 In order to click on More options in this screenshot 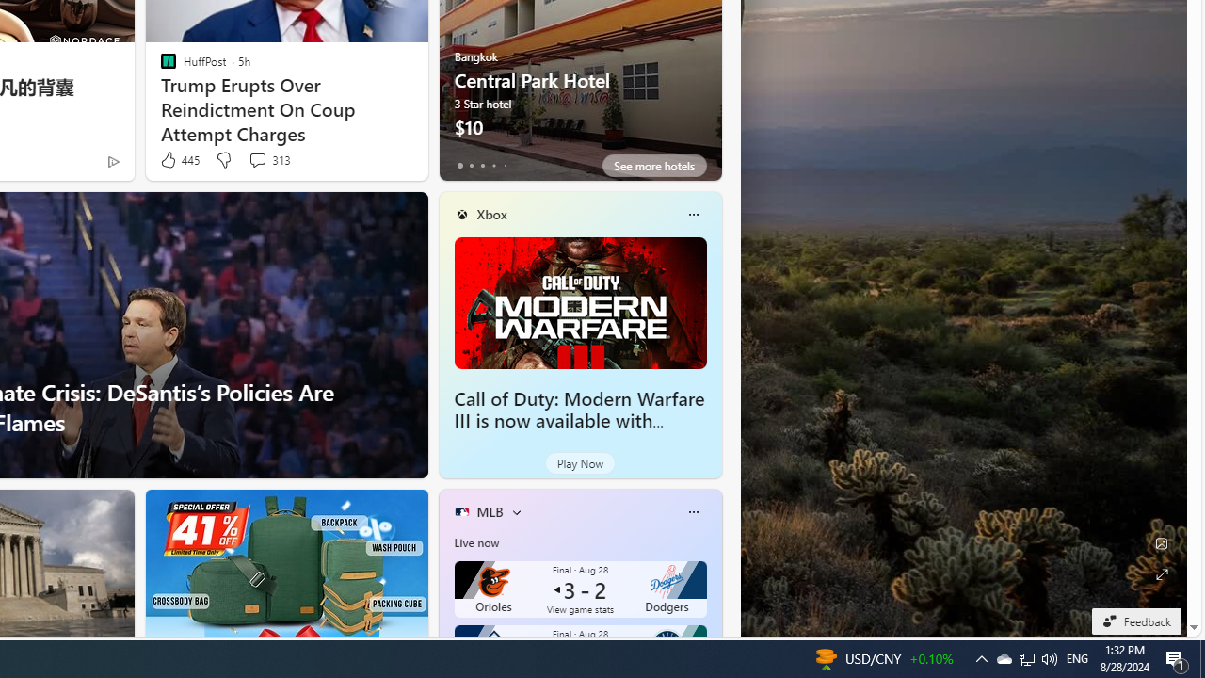, I will do `click(693, 512)`.